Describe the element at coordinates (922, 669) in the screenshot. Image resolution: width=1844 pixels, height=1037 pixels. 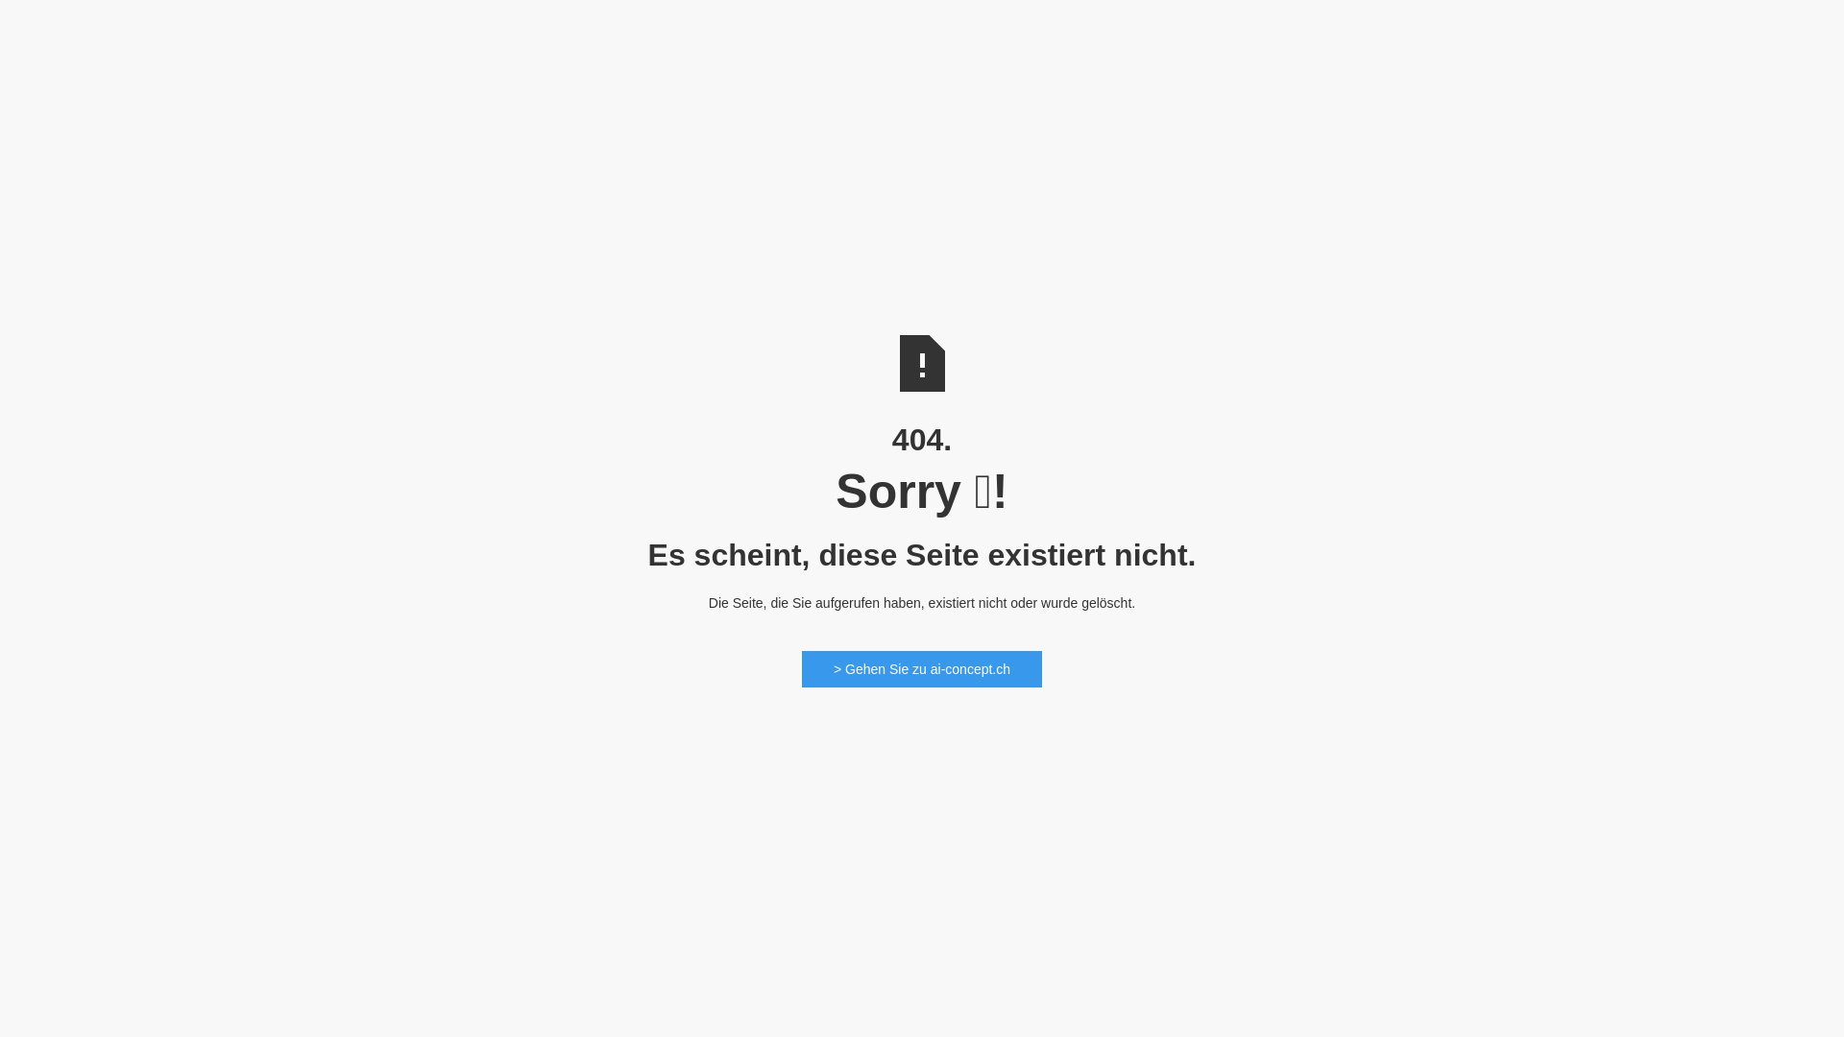
I see `> Gehen Sie zu ai-concept.ch` at that location.